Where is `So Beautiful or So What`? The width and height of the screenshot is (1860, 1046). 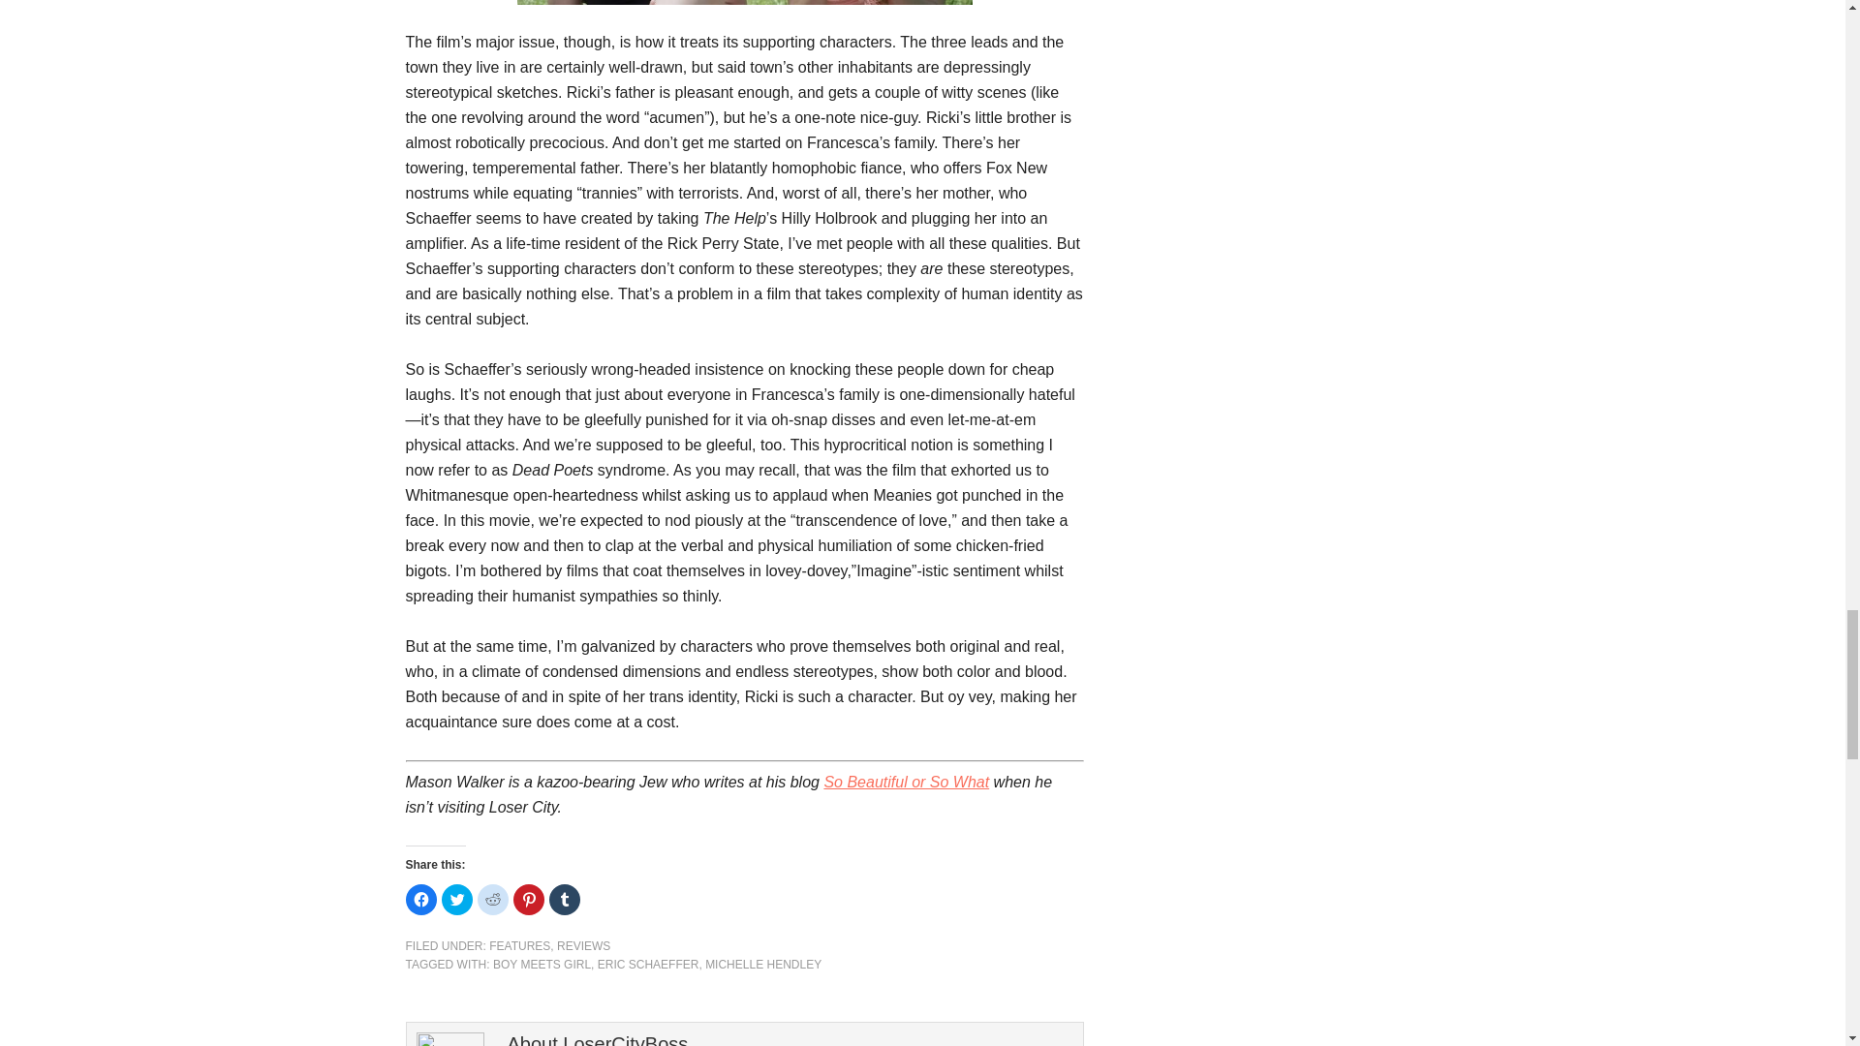 So Beautiful or So What is located at coordinates (907, 783).